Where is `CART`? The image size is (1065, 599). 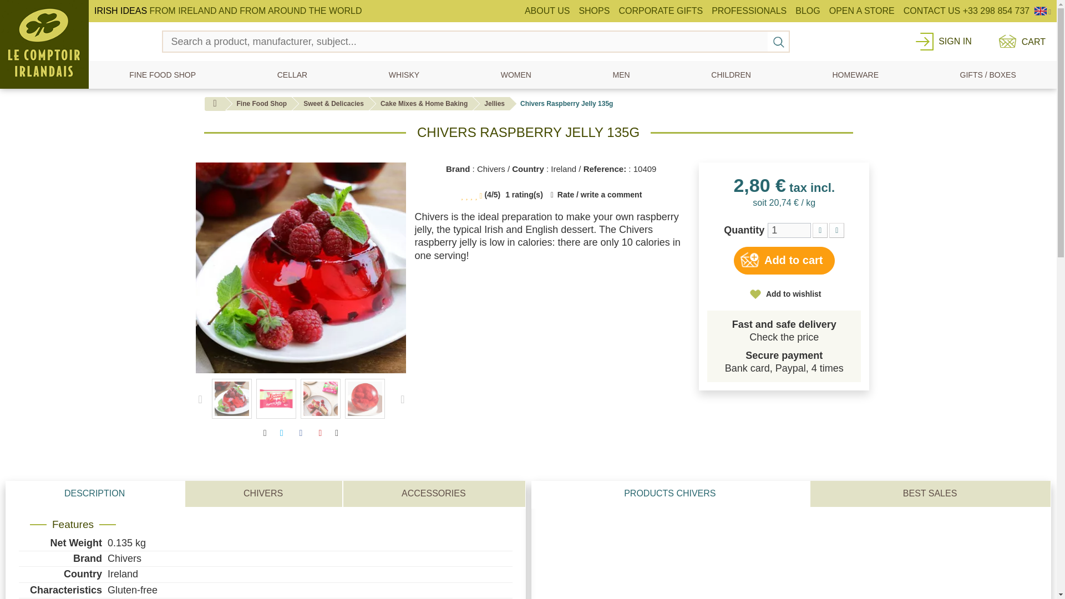 CART is located at coordinates (1020, 41).